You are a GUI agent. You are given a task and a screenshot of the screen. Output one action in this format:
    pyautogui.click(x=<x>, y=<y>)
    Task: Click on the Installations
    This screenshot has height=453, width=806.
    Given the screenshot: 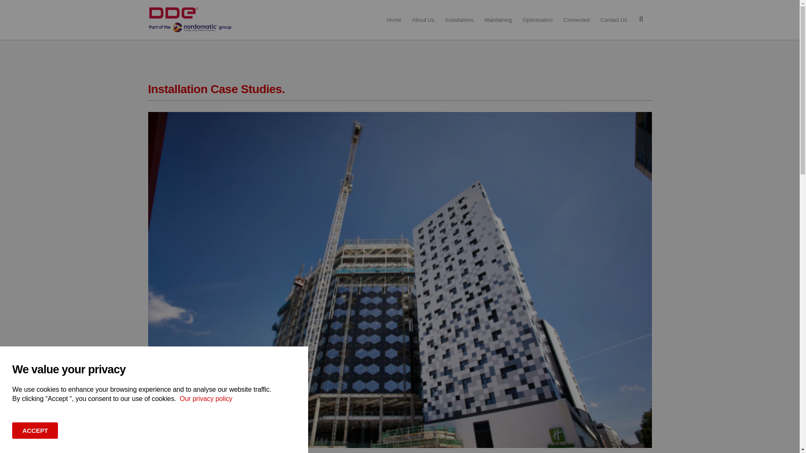 What is the action you would take?
    pyautogui.click(x=459, y=20)
    